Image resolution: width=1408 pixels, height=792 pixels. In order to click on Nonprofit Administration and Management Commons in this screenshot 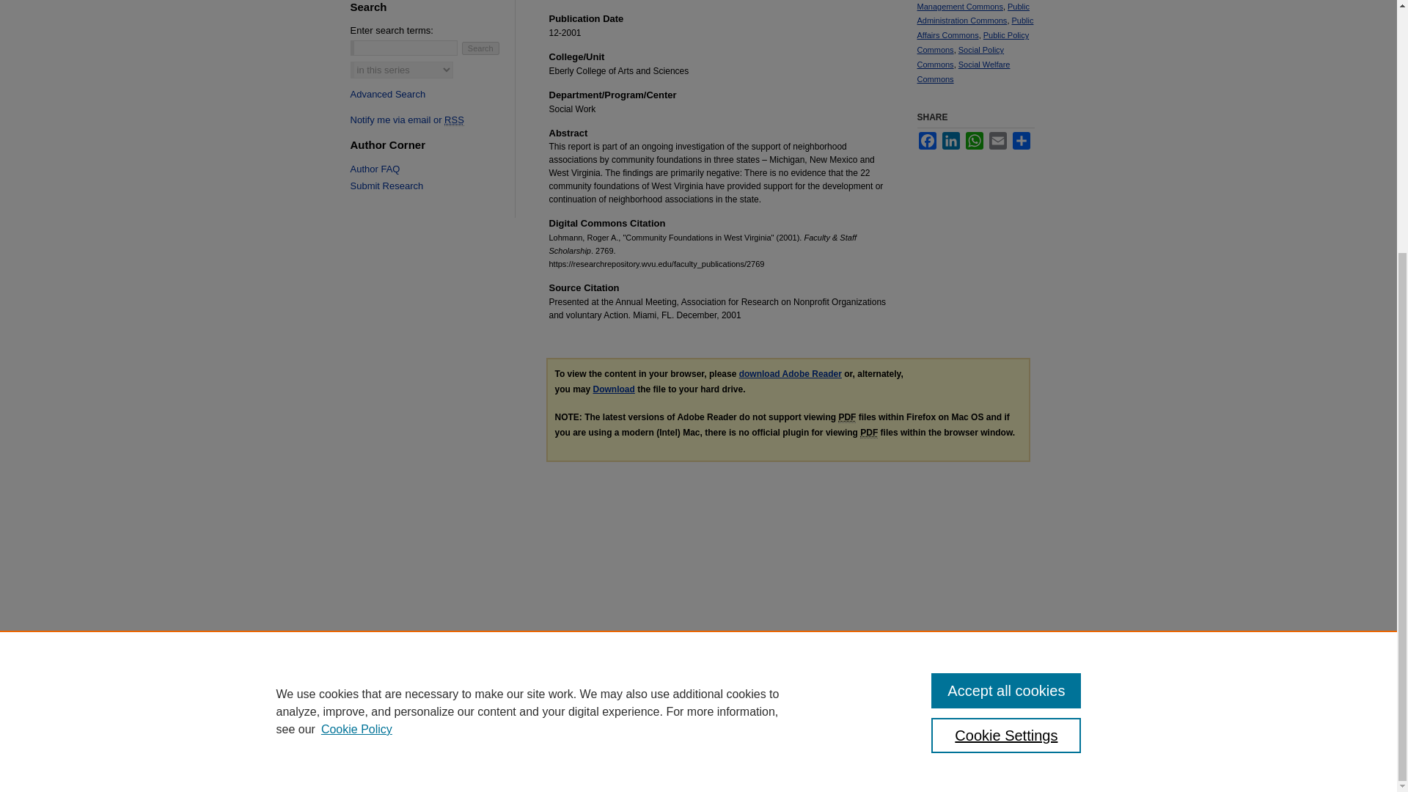, I will do `click(967, 6)`.